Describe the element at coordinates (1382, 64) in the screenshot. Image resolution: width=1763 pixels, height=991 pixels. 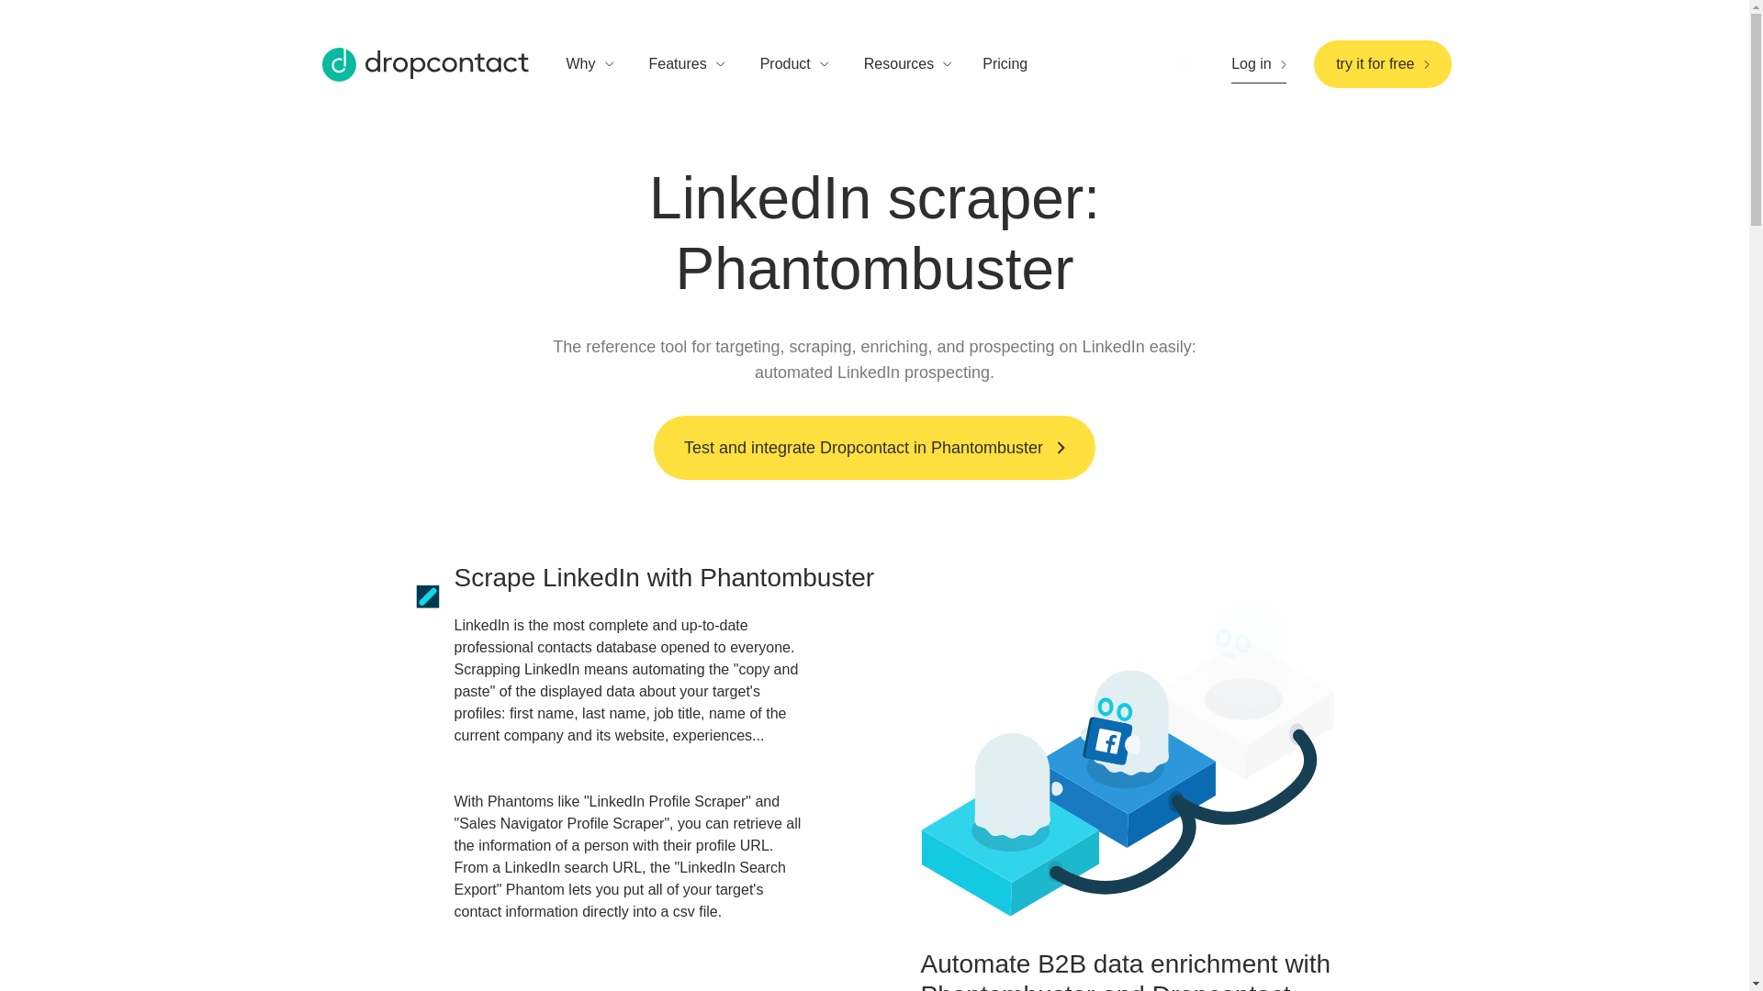
I see `try it for free` at that location.